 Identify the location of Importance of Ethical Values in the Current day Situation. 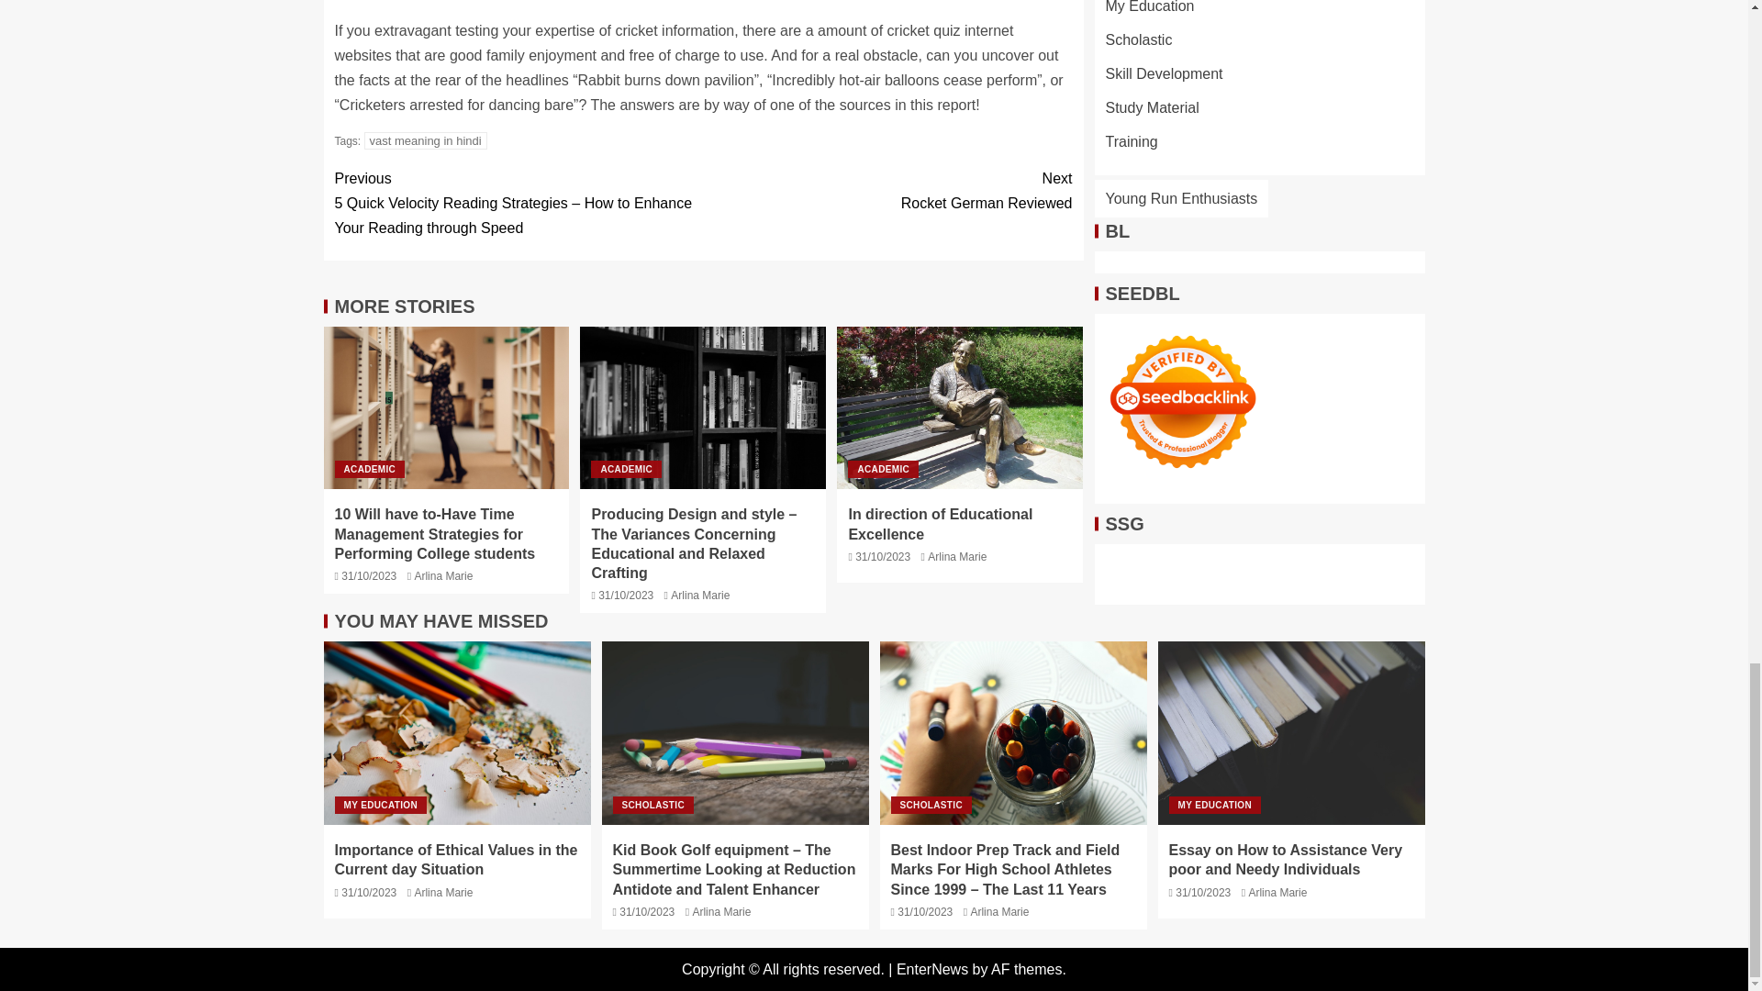
(456, 732).